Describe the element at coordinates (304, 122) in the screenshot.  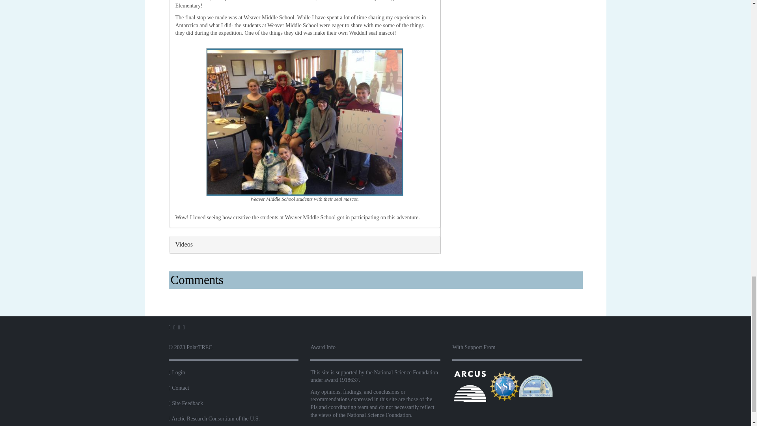
I see `Weaver Middle School students with their seal mascot.` at that location.